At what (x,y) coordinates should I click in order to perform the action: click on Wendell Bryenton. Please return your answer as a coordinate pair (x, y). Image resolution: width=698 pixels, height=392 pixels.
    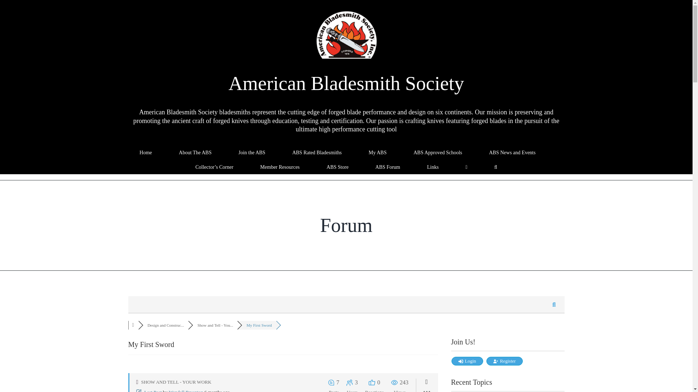
    Looking at the image, I should click on (186, 391).